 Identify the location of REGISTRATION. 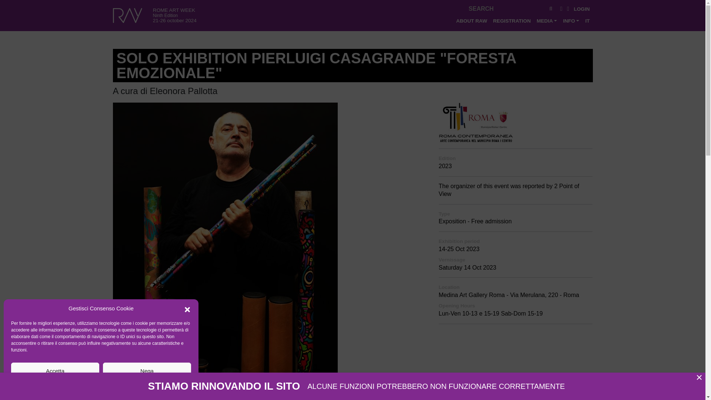
(512, 21).